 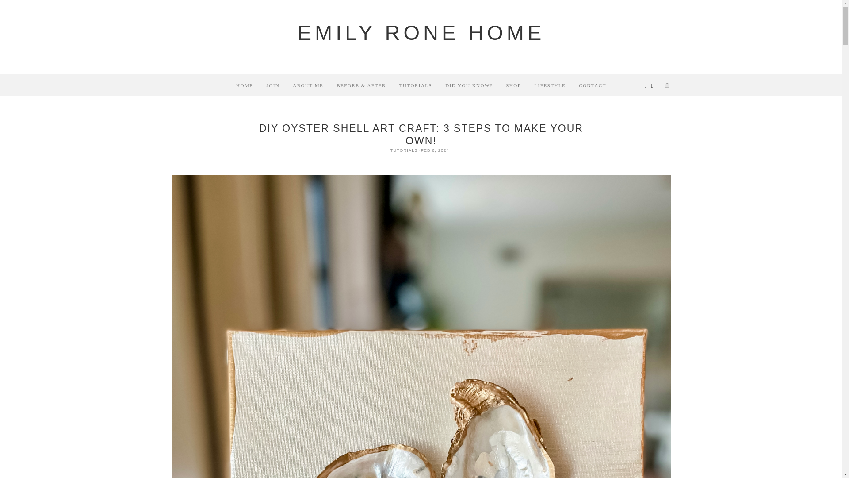 I want to click on ABOUT ME, so click(x=308, y=85).